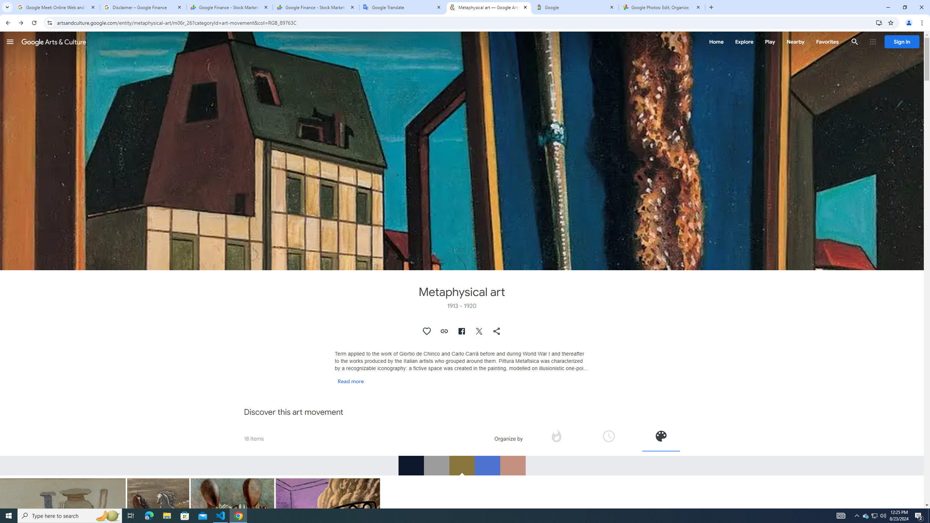 The image size is (930, 523). I want to click on RGB_9C9C9C, so click(436, 465).